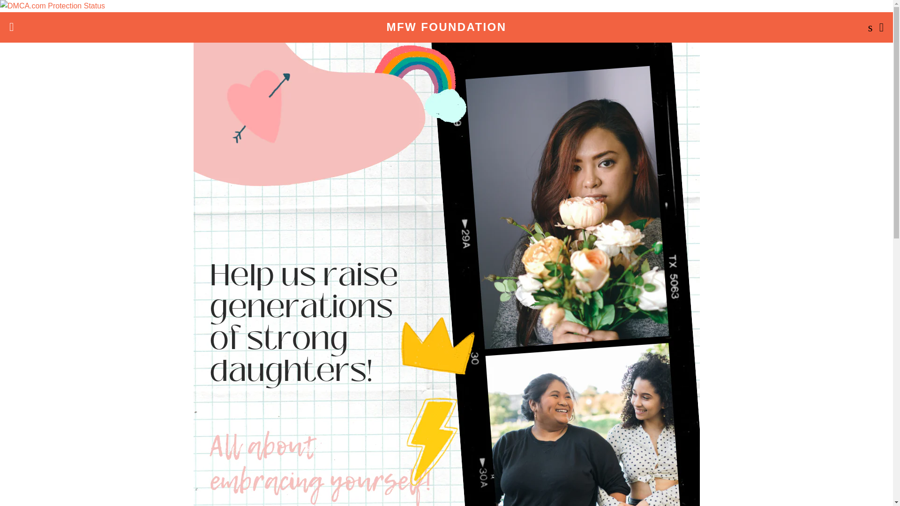  What do you see at coordinates (446, 27) in the screenshot?
I see `MFW FOUNDATION` at bounding box center [446, 27].